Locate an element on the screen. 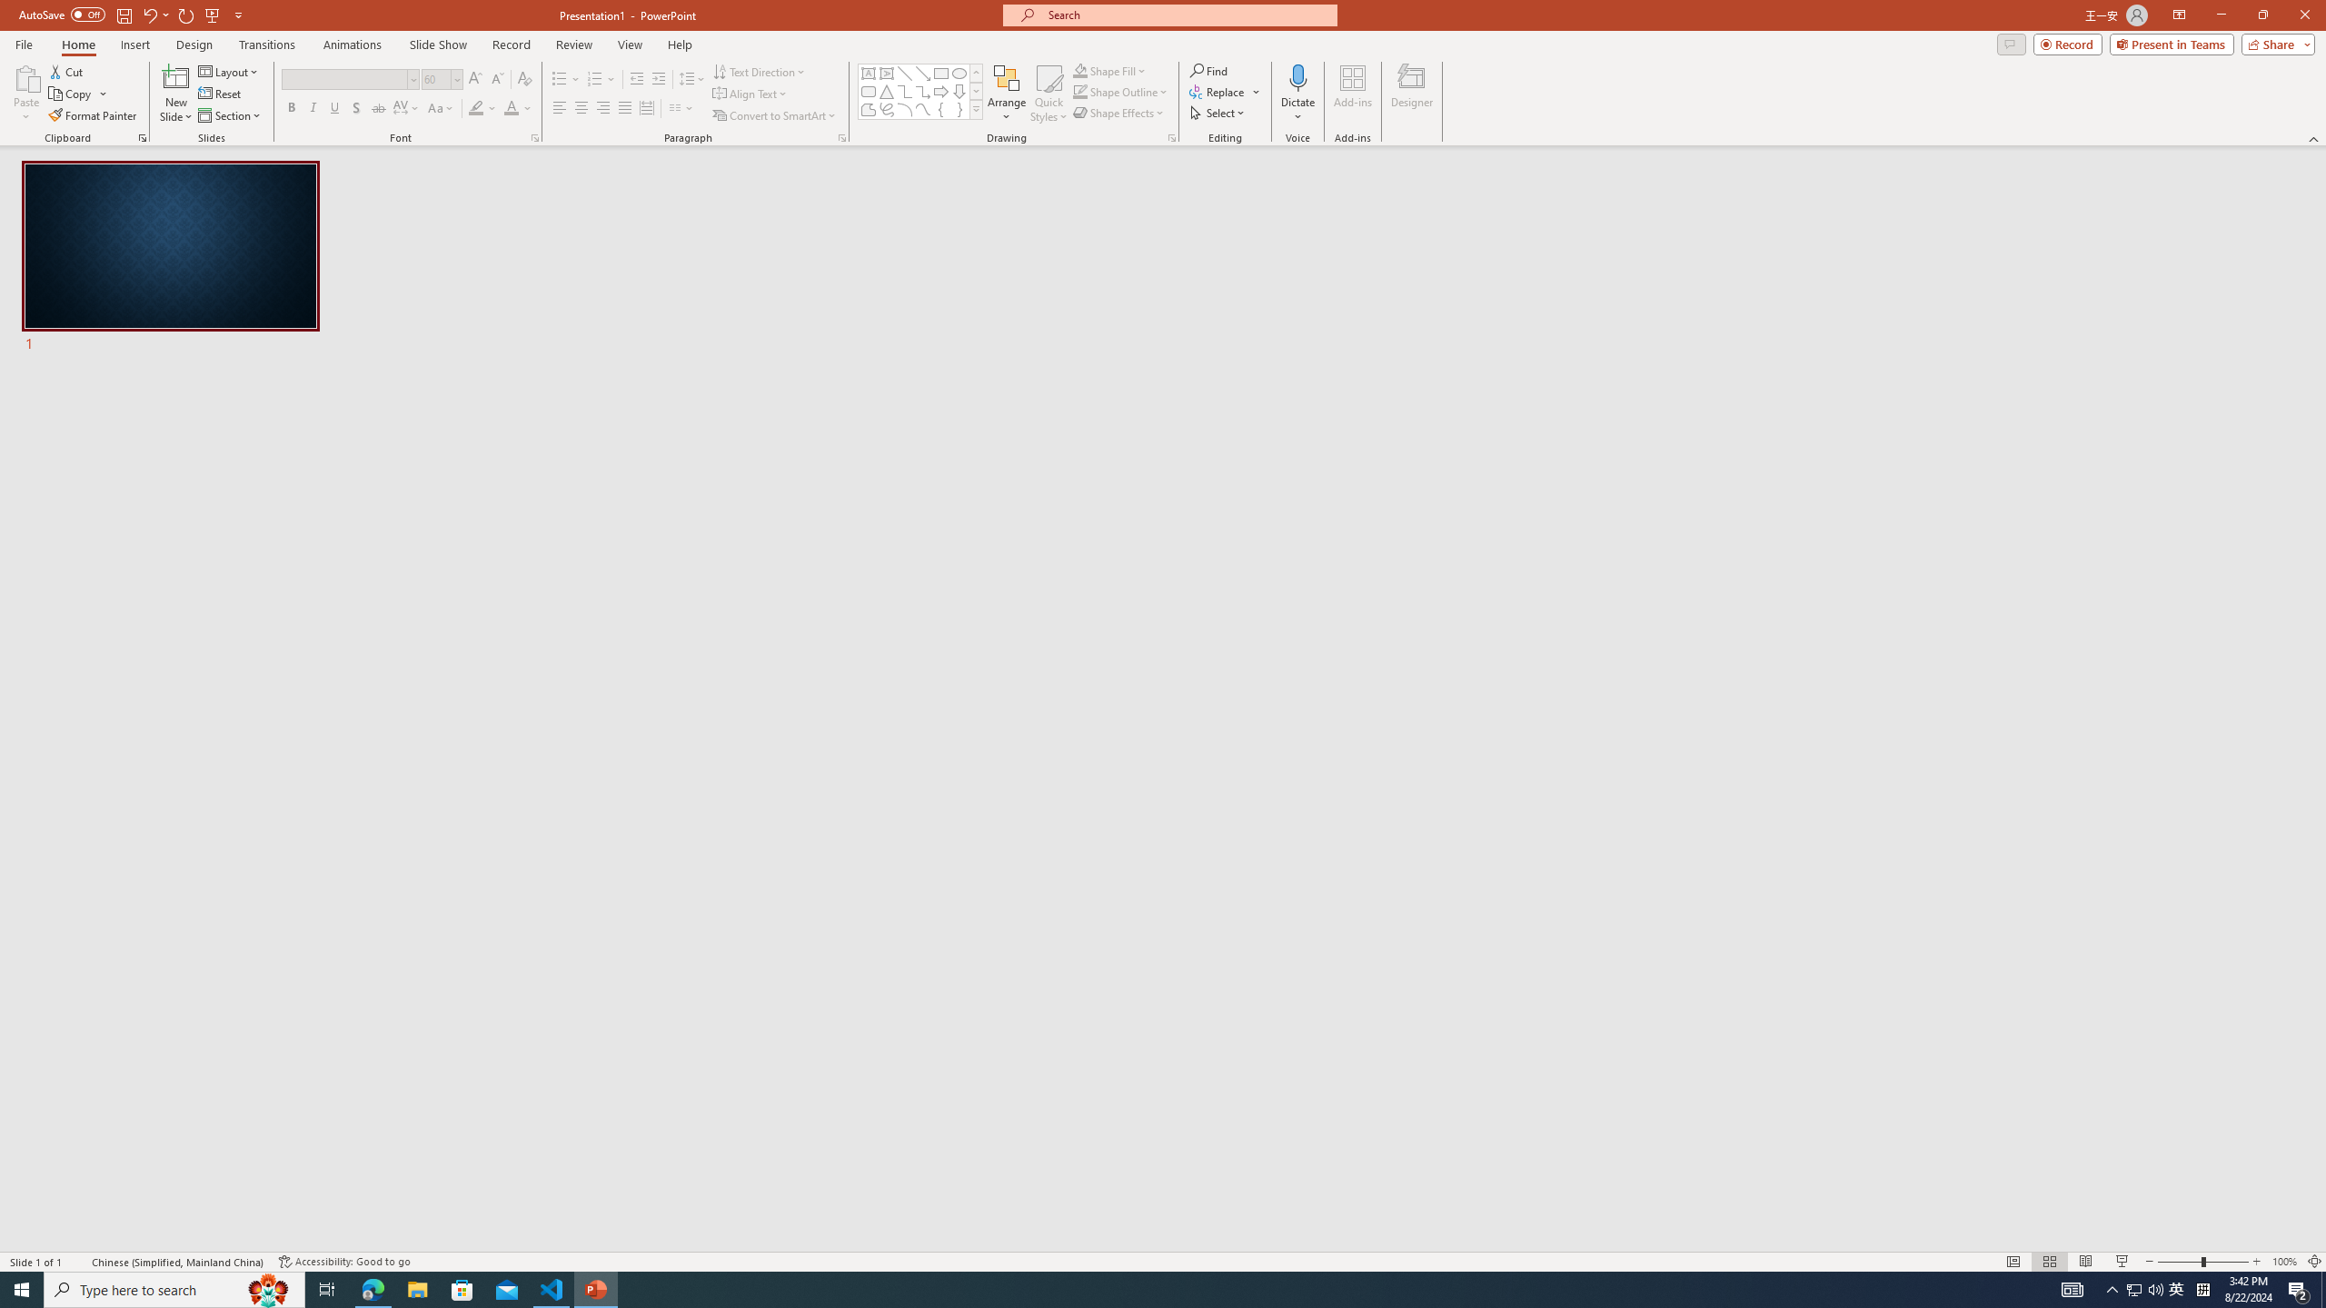 This screenshot has width=2326, height=1308. Zoom 100% is located at coordinates (2284, 1262).